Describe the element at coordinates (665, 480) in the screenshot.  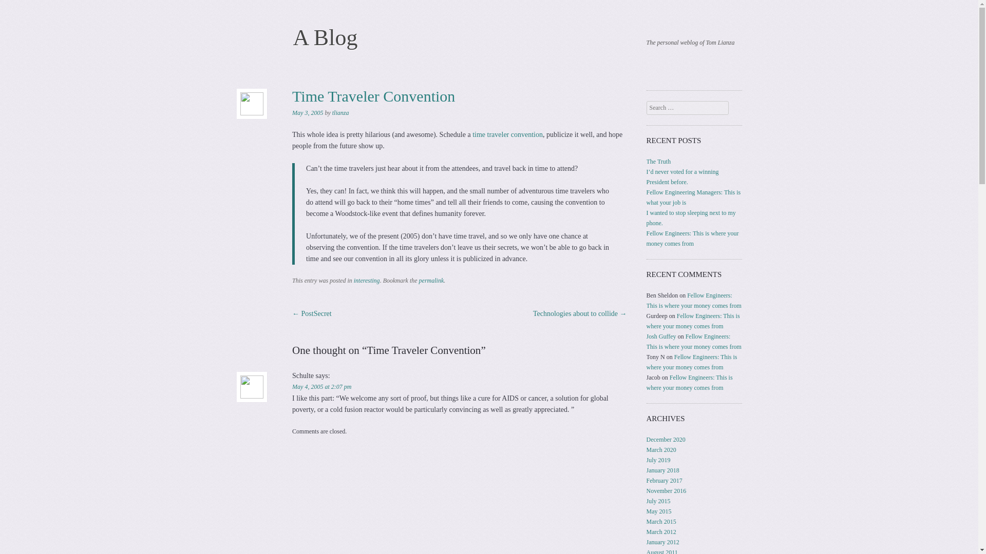
I see `February 2017` at that location.